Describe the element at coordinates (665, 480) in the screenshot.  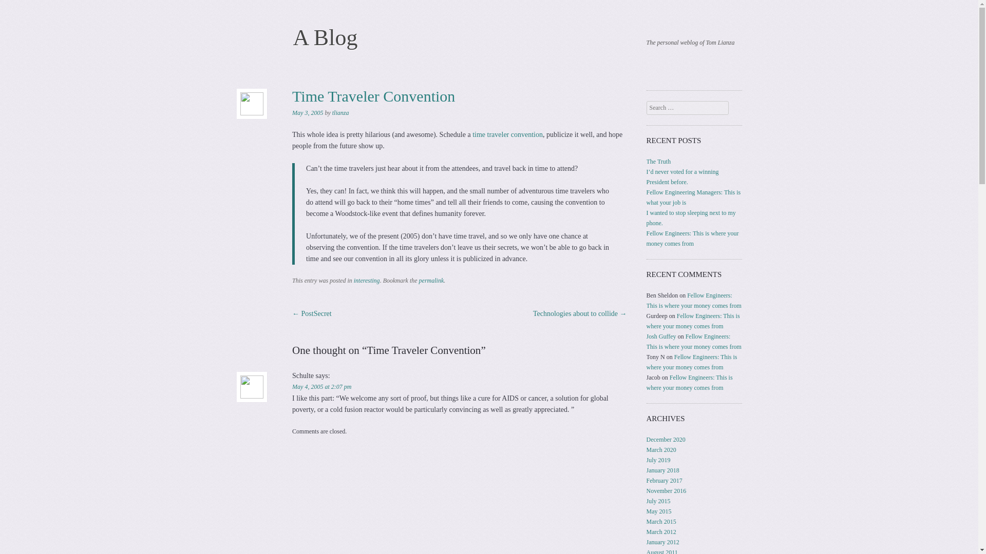
I see `February 2017` at that location.